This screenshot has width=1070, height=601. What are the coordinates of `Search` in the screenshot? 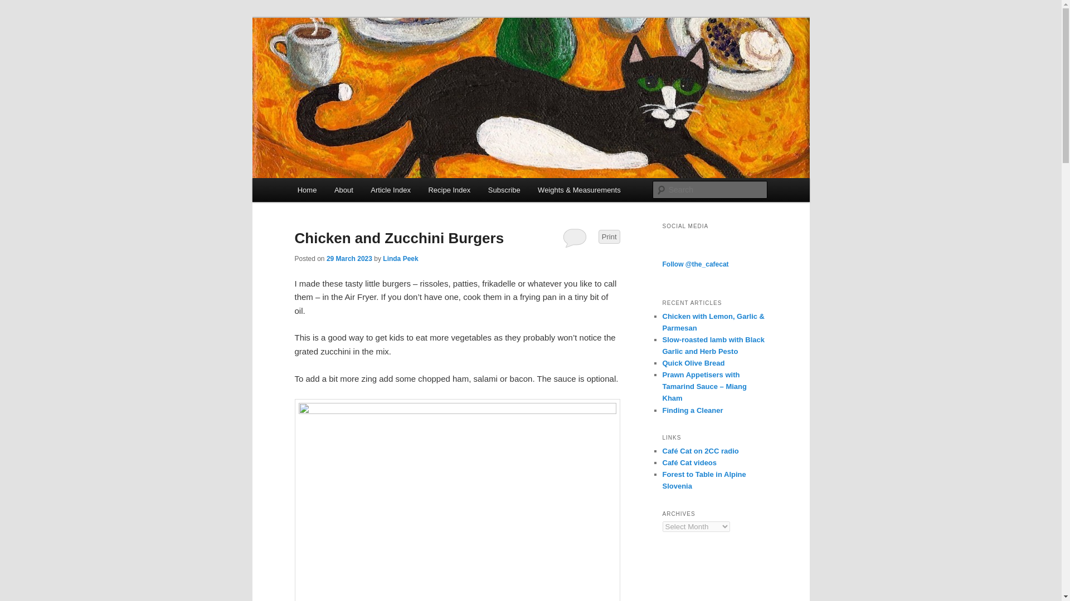 It's located at (18, 6).